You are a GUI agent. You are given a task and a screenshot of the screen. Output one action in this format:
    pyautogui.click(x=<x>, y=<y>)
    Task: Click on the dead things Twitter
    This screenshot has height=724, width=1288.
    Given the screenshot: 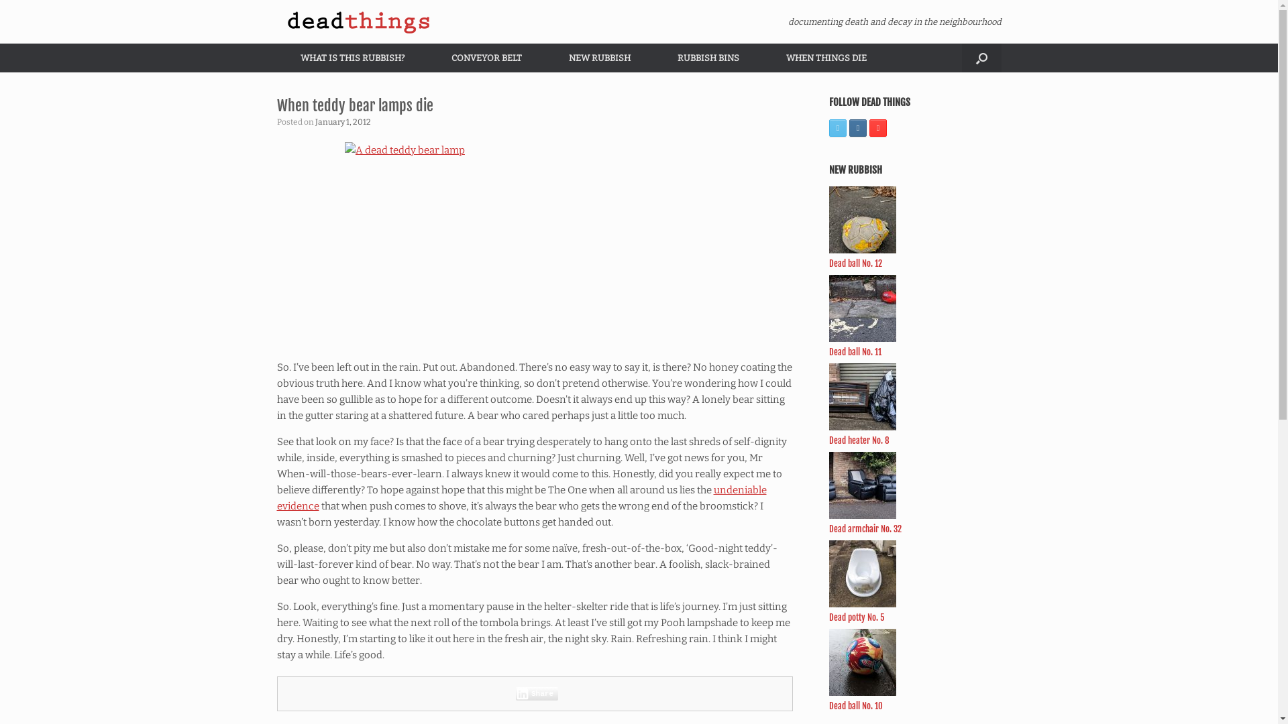 What is the action you would take?
    pyautogui.click(x=838, y=128)
    